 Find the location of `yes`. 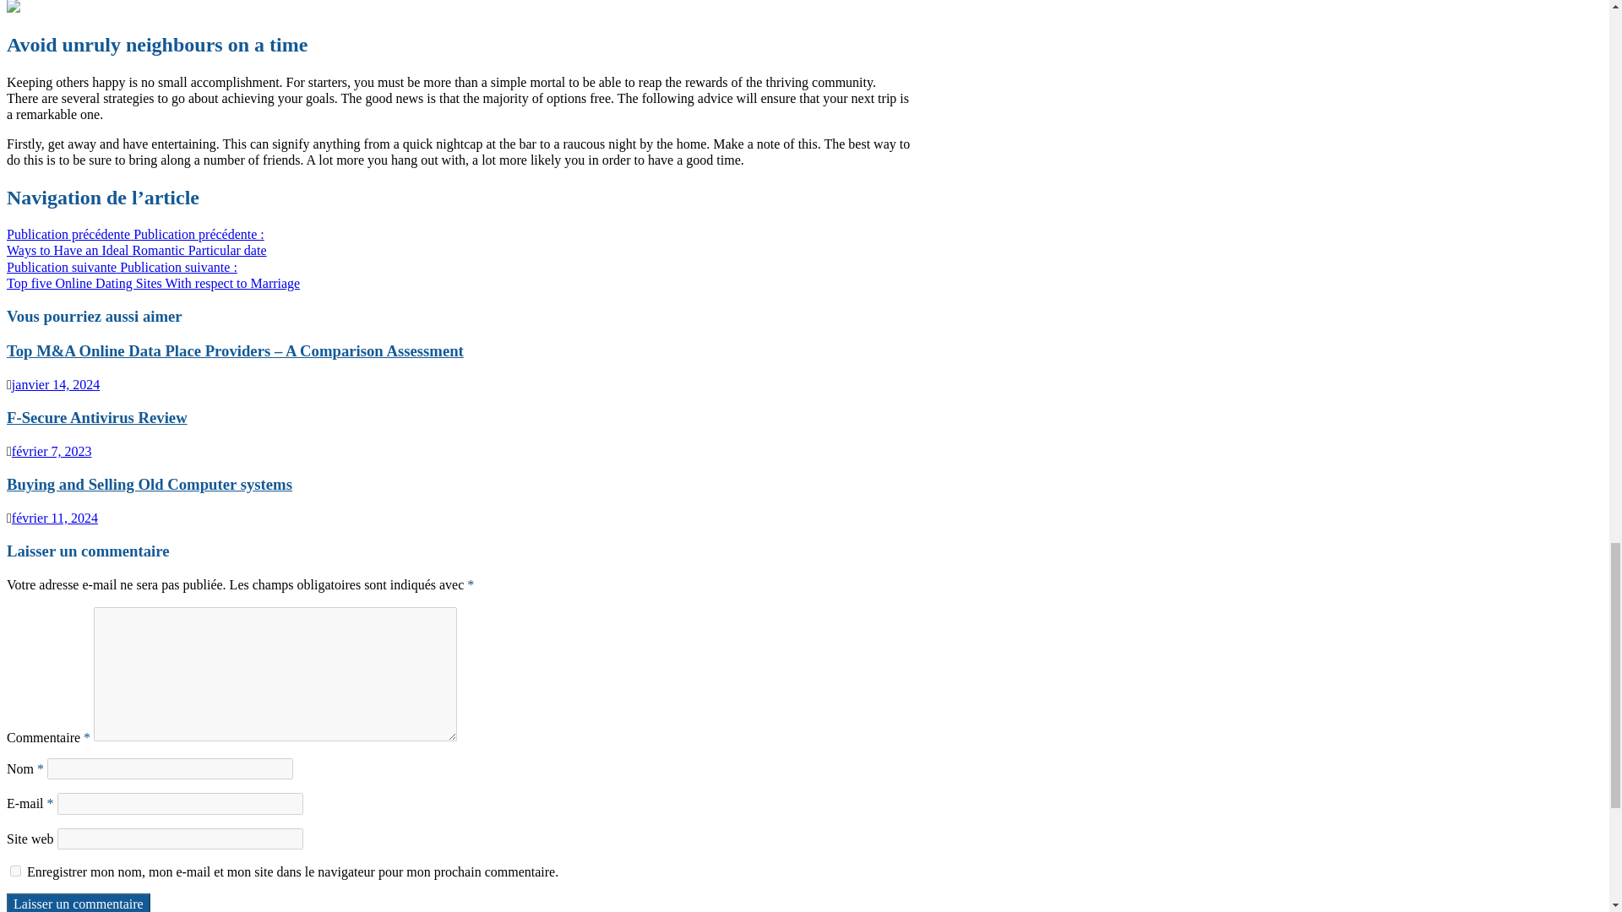

yes is located at coordinates (15, 870).